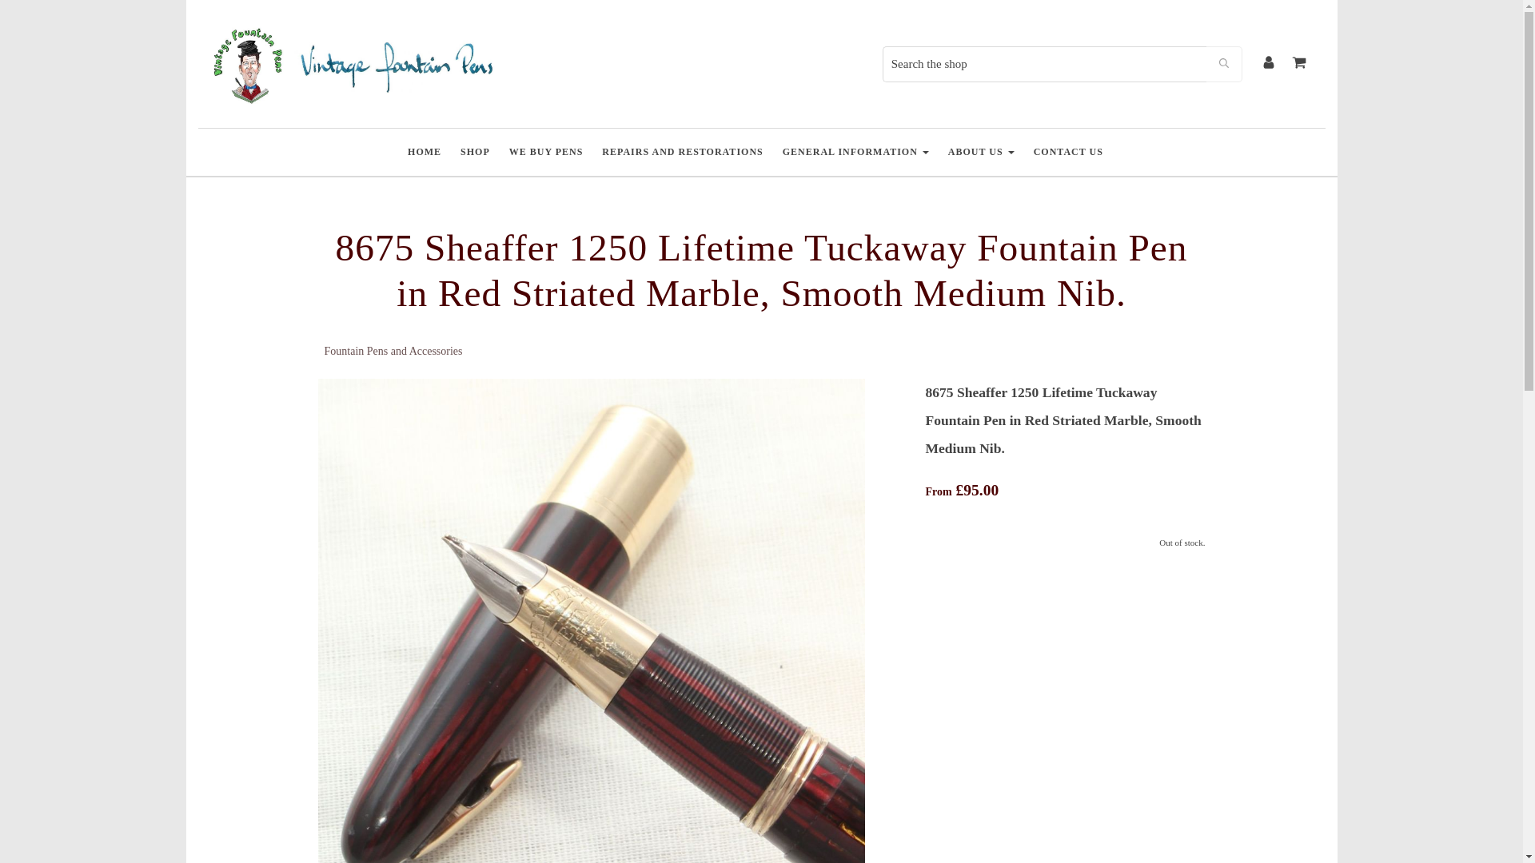  I want to click on WE BUY PENS, so click(546, 152).